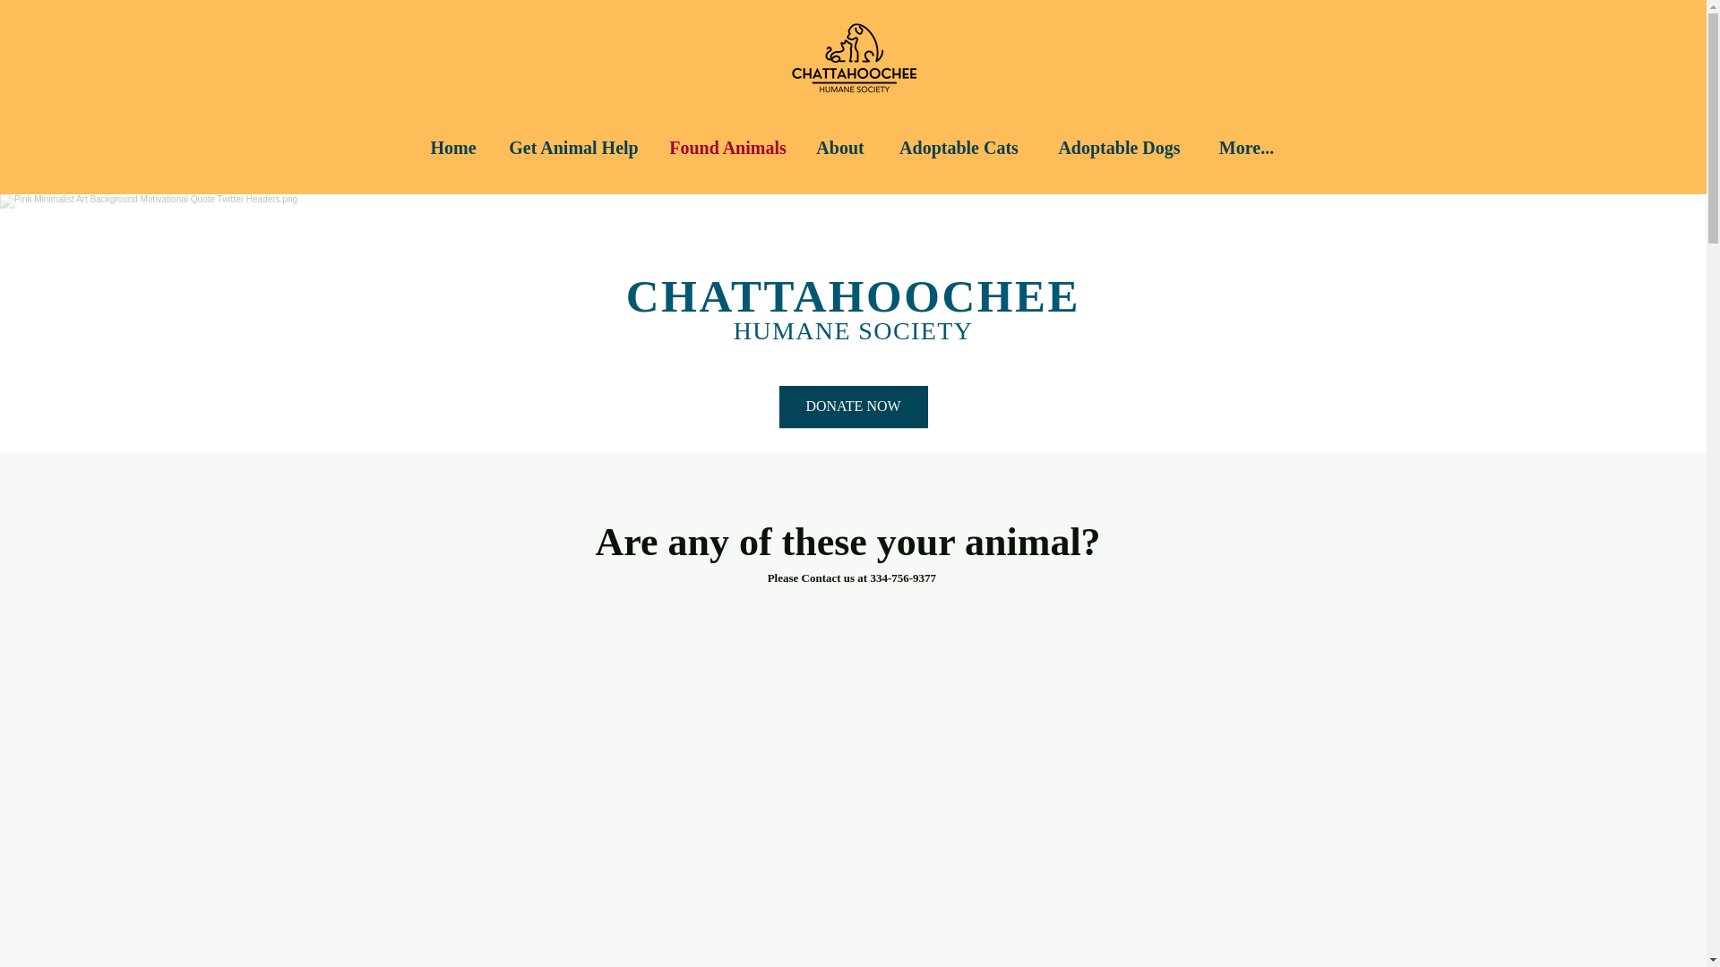 The height and width of the screenshot is (967, 1720). I want to click on Found Animals, so click(727, 148).